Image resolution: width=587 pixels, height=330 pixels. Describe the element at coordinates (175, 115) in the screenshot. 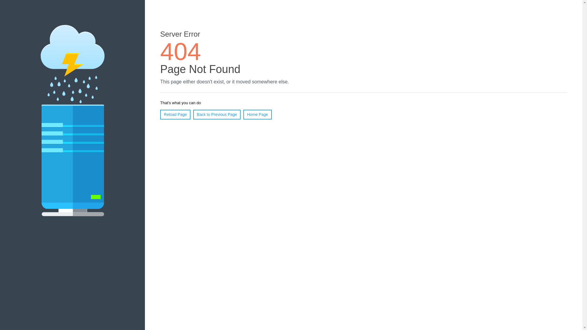

I see `Reload Page` at that location.